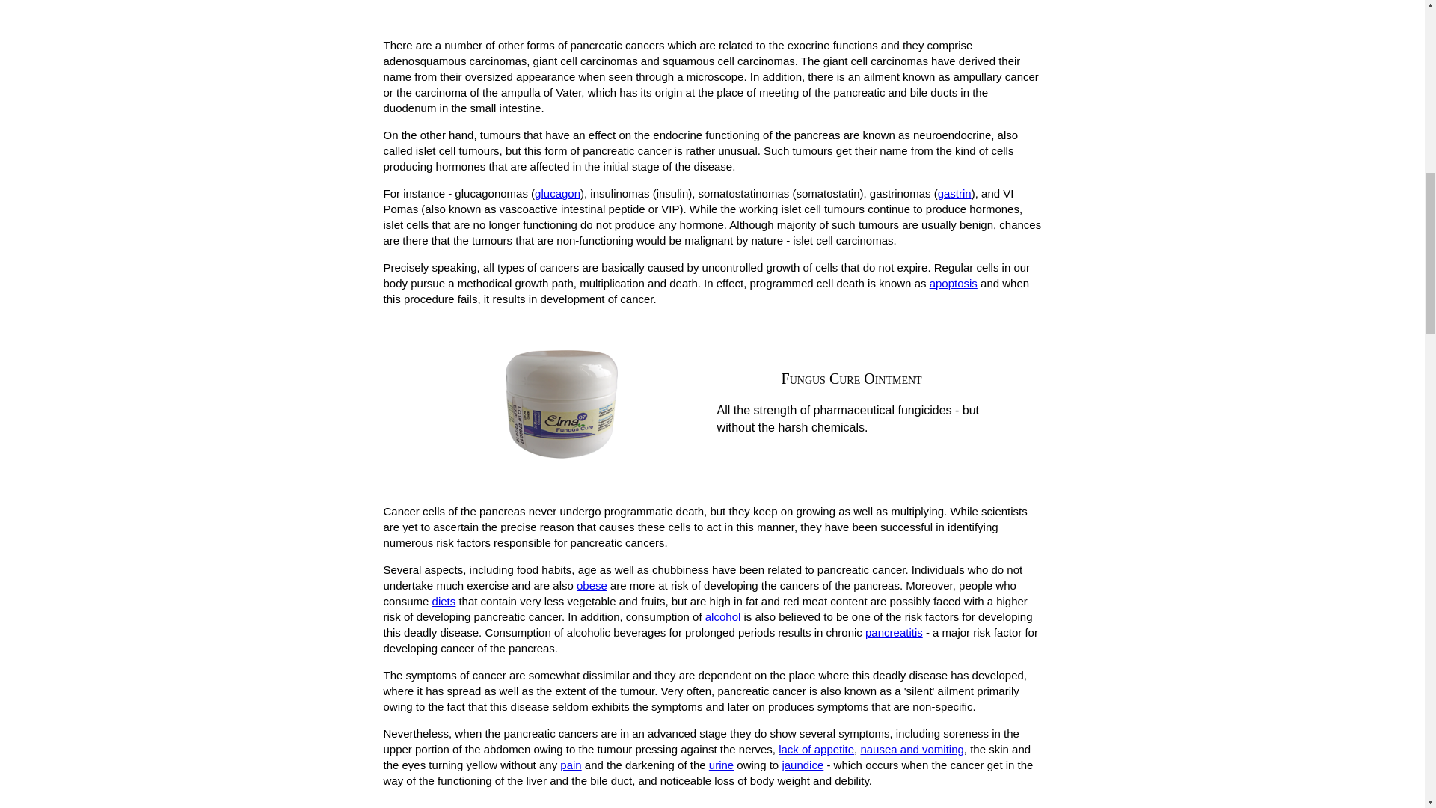 The height and width of the screenshot is (808, 1436). What do you see at coordinates (816, 748) in the screenshot?
I see `lack of appetite` at bounding box center [816, 748].